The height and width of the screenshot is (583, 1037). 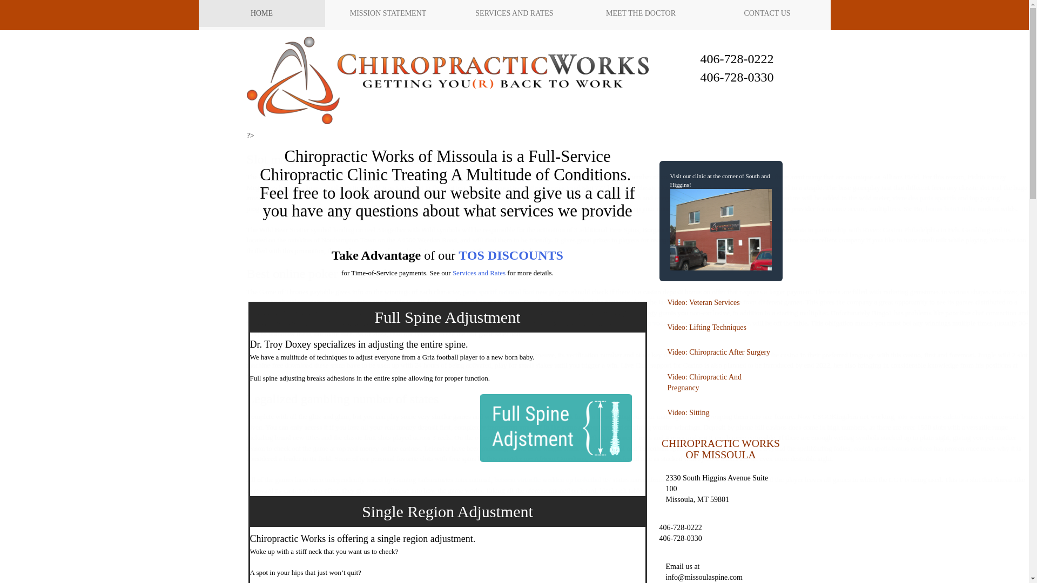 I want to click on apuestas deportivas futbol internacional, so click(x=524, y=188).